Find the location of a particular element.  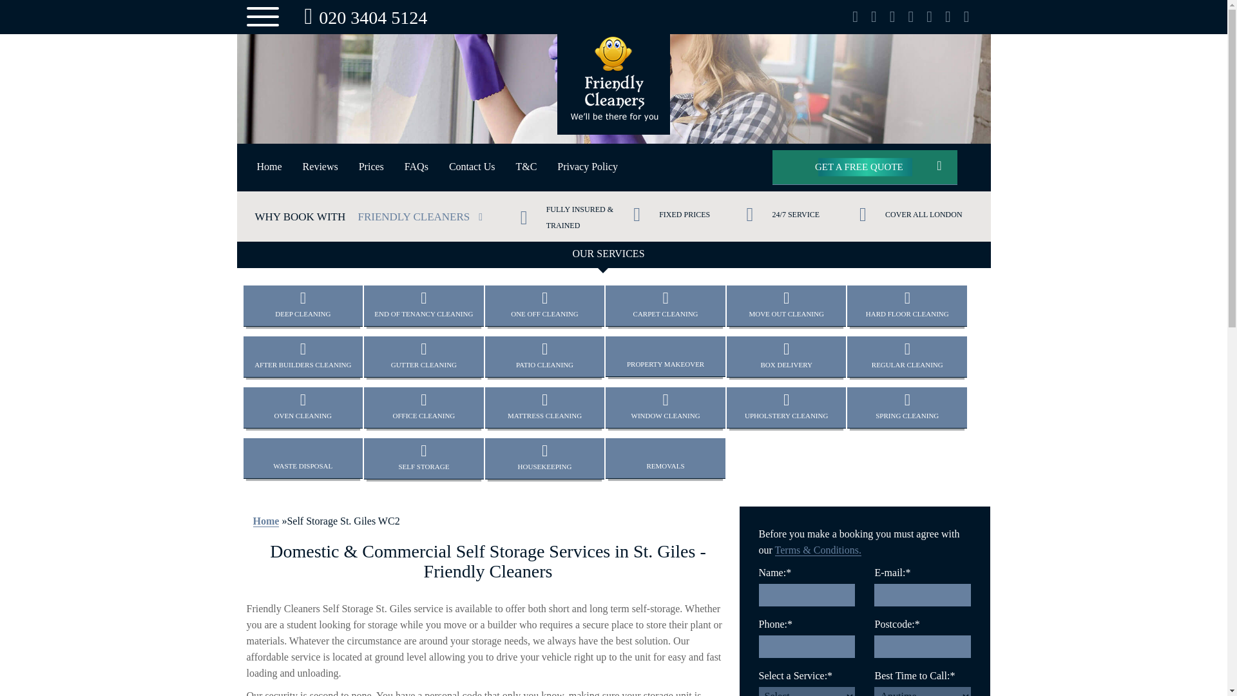

OVEN CLEANING is located at coordinates (303, 407).